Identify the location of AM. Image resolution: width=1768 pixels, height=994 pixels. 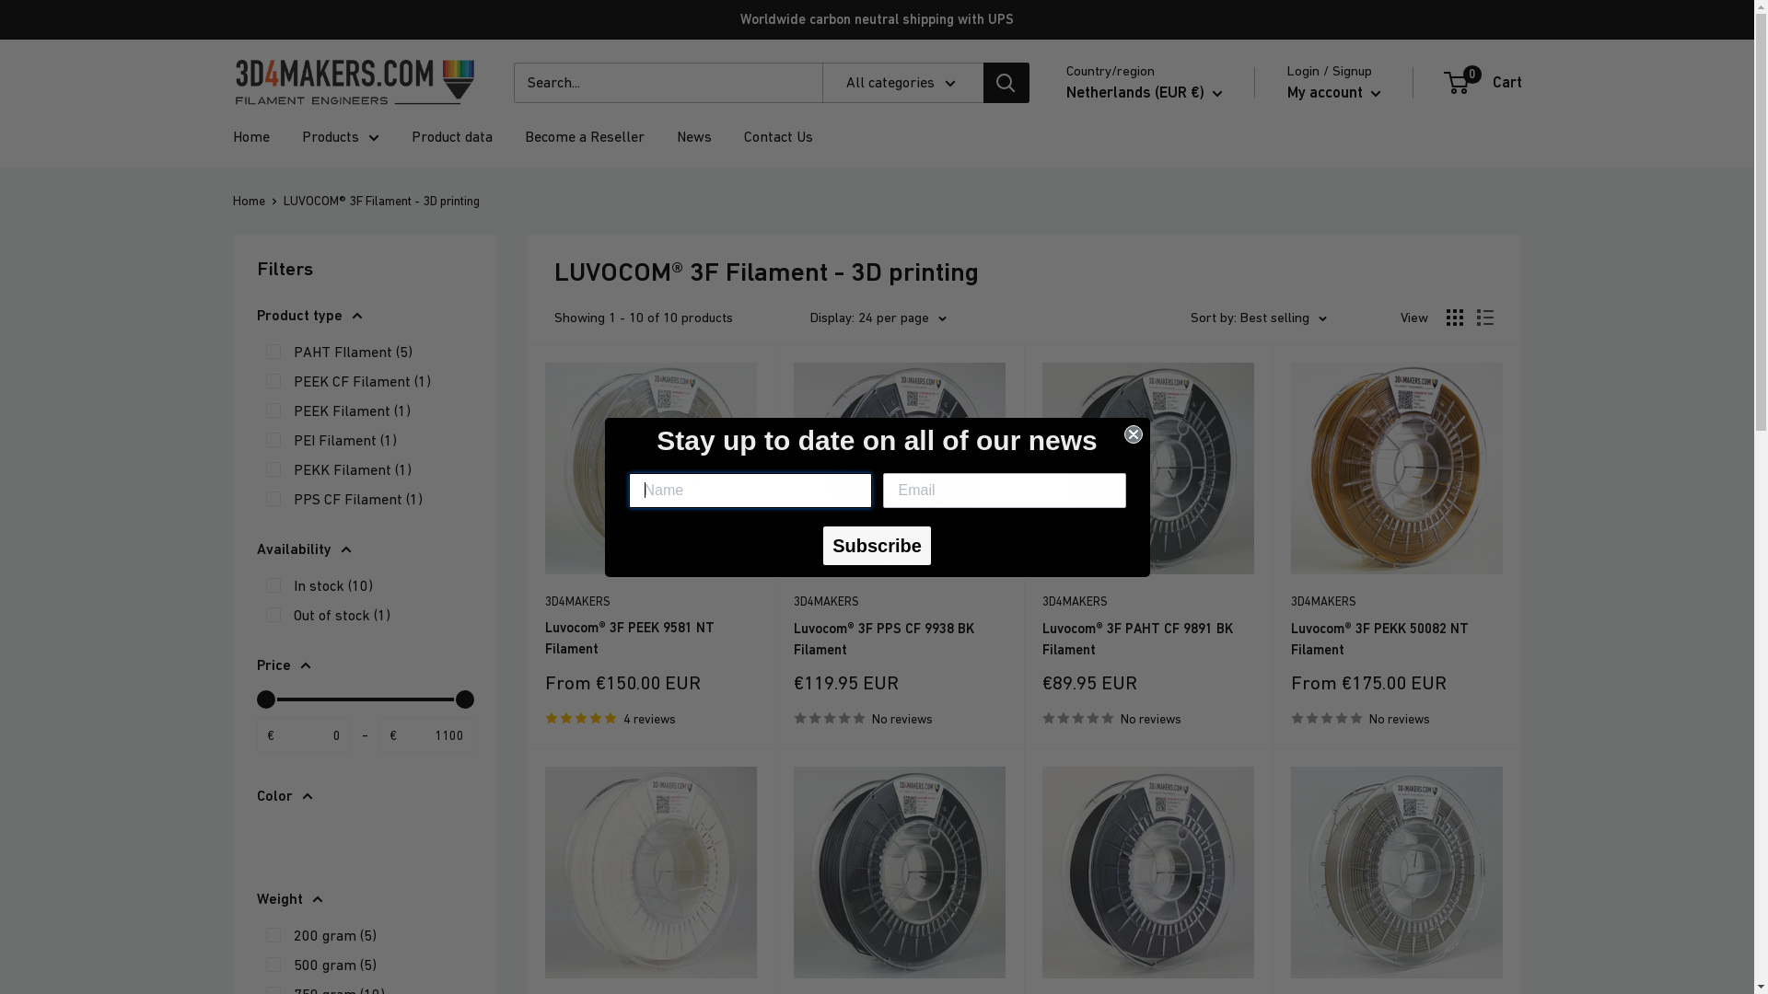
(1075, 407).